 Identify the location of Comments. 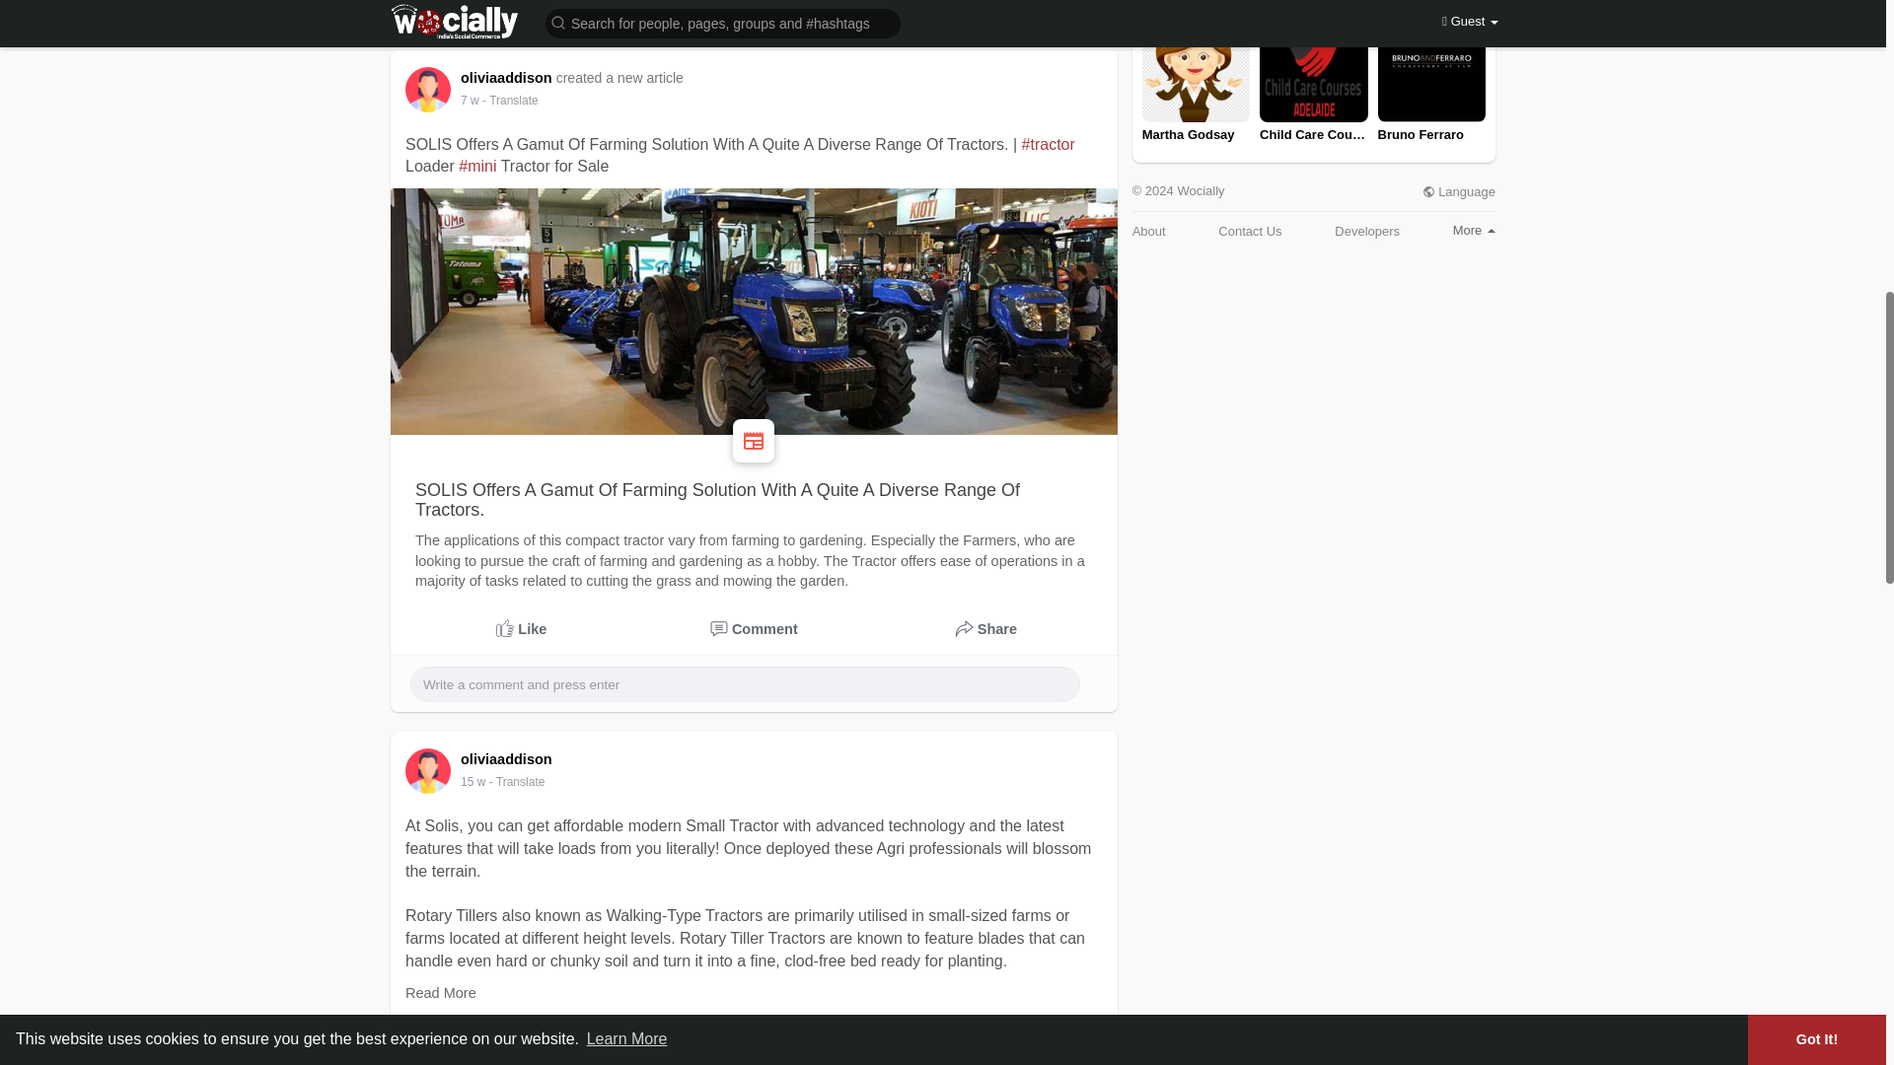
(755, 1027).